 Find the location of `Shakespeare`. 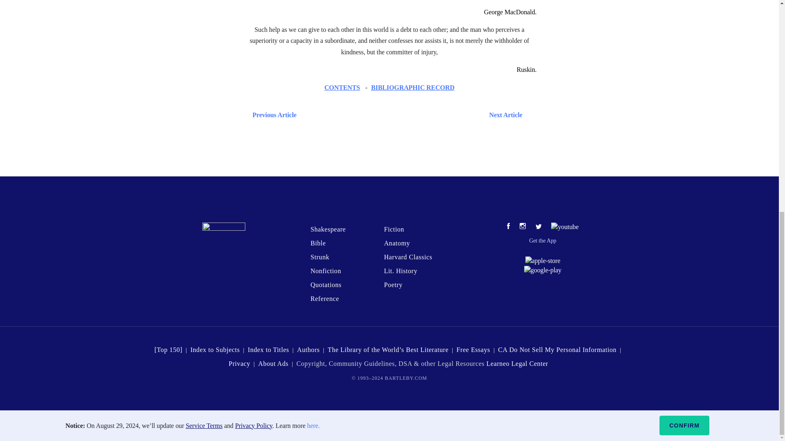

Shakespeare is located at coordinates (327, 229).